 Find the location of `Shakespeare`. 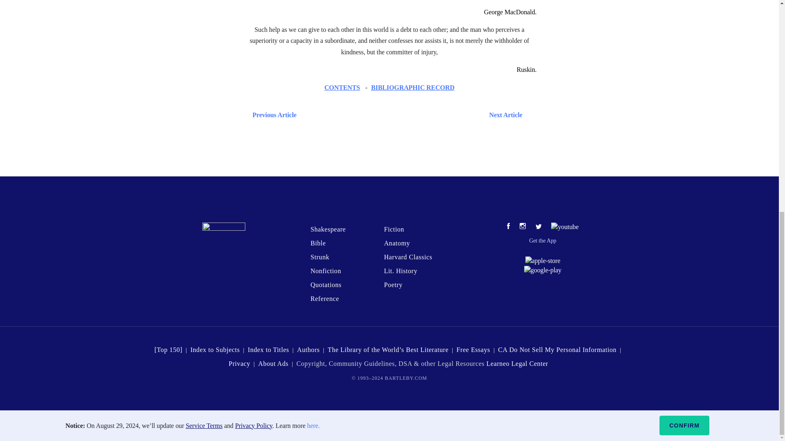

Shakespeare is located at coordinates (327, 229).